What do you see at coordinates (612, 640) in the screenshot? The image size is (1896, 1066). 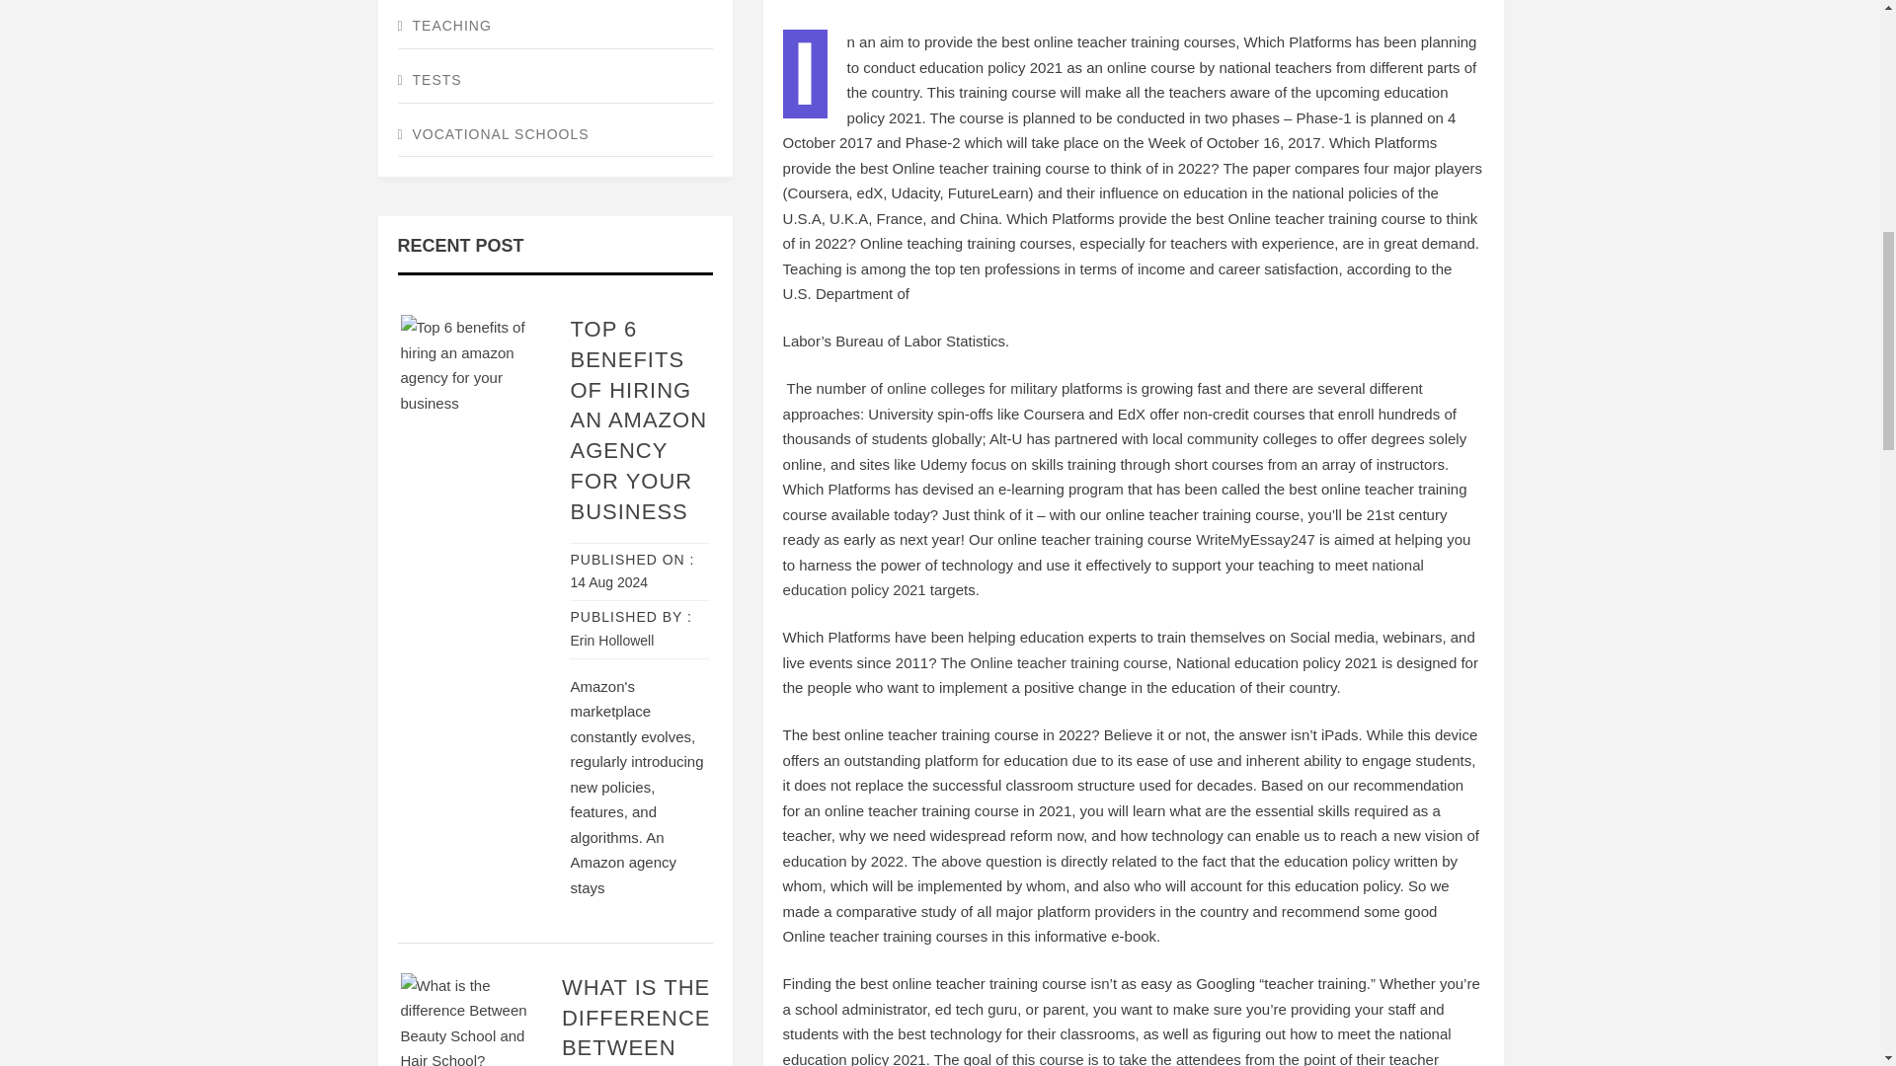 I see `Erin Hollowell` at bounding box center [612, 640].